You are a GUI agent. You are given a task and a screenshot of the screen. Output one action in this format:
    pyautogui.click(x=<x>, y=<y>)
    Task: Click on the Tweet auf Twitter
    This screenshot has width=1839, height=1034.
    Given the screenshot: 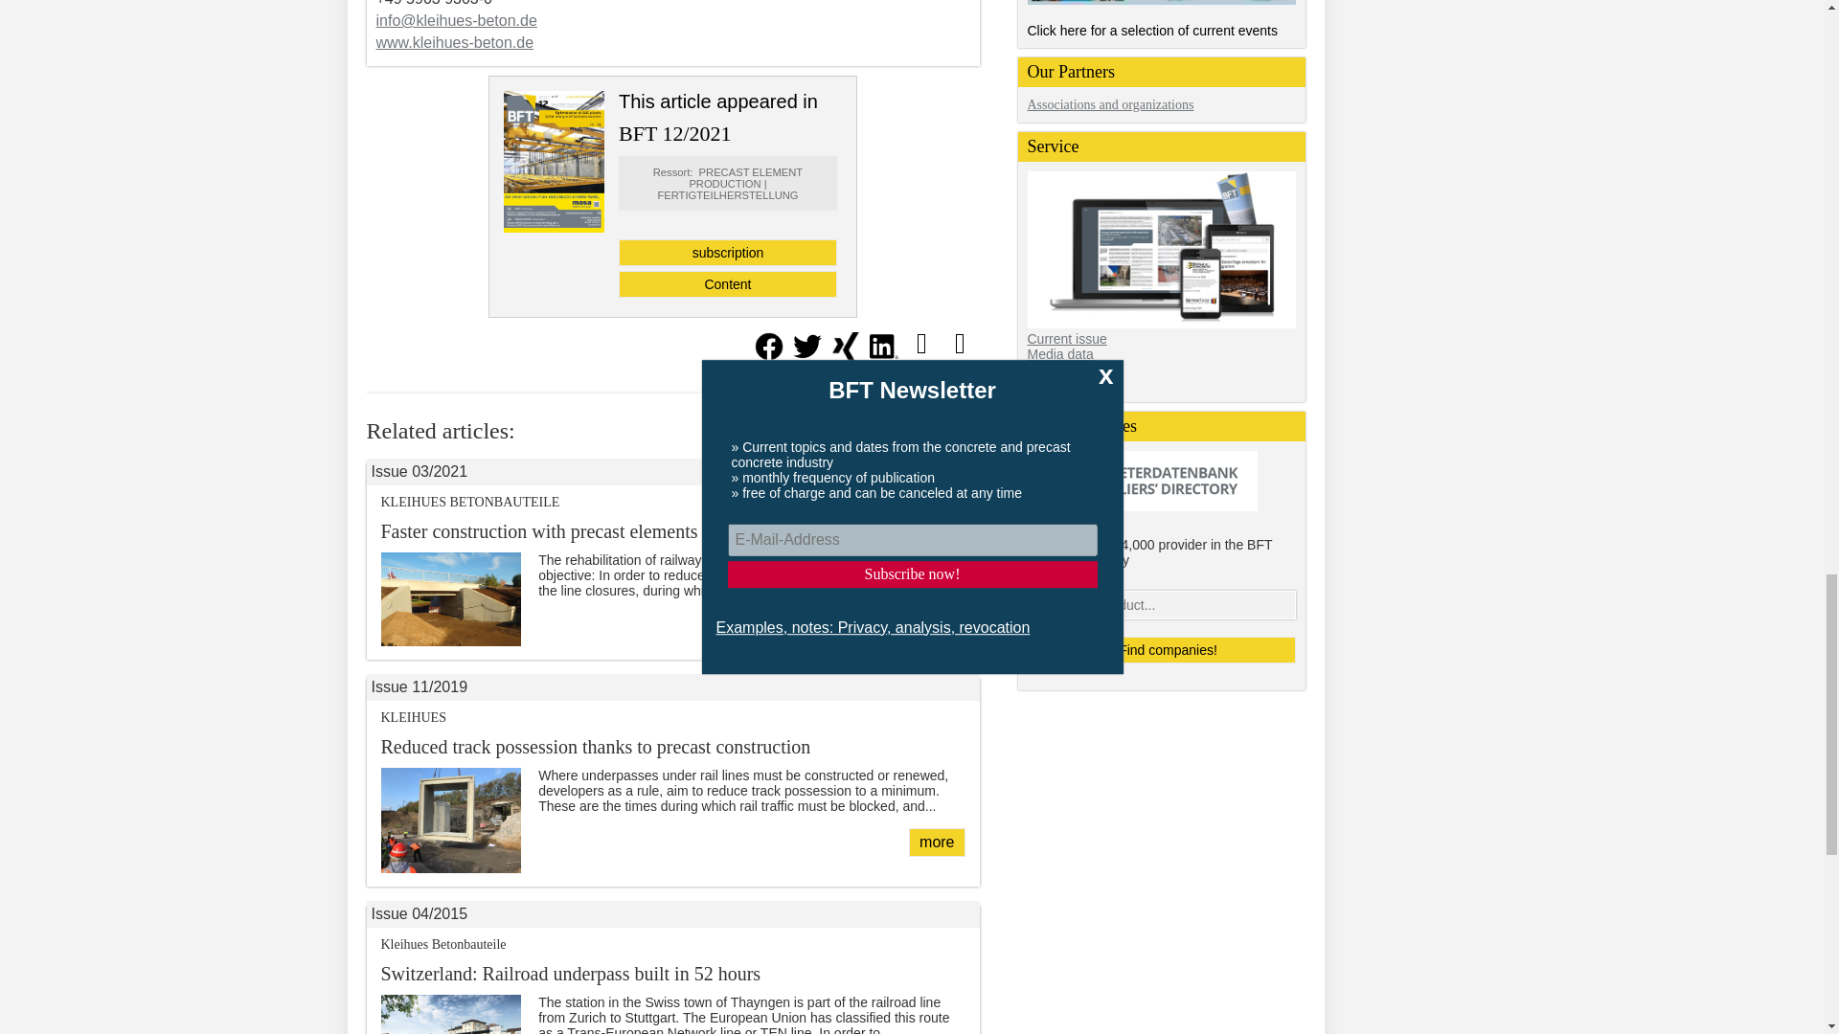 What is the action you would take?
    pyautogui.click(x=806, y=355)
    